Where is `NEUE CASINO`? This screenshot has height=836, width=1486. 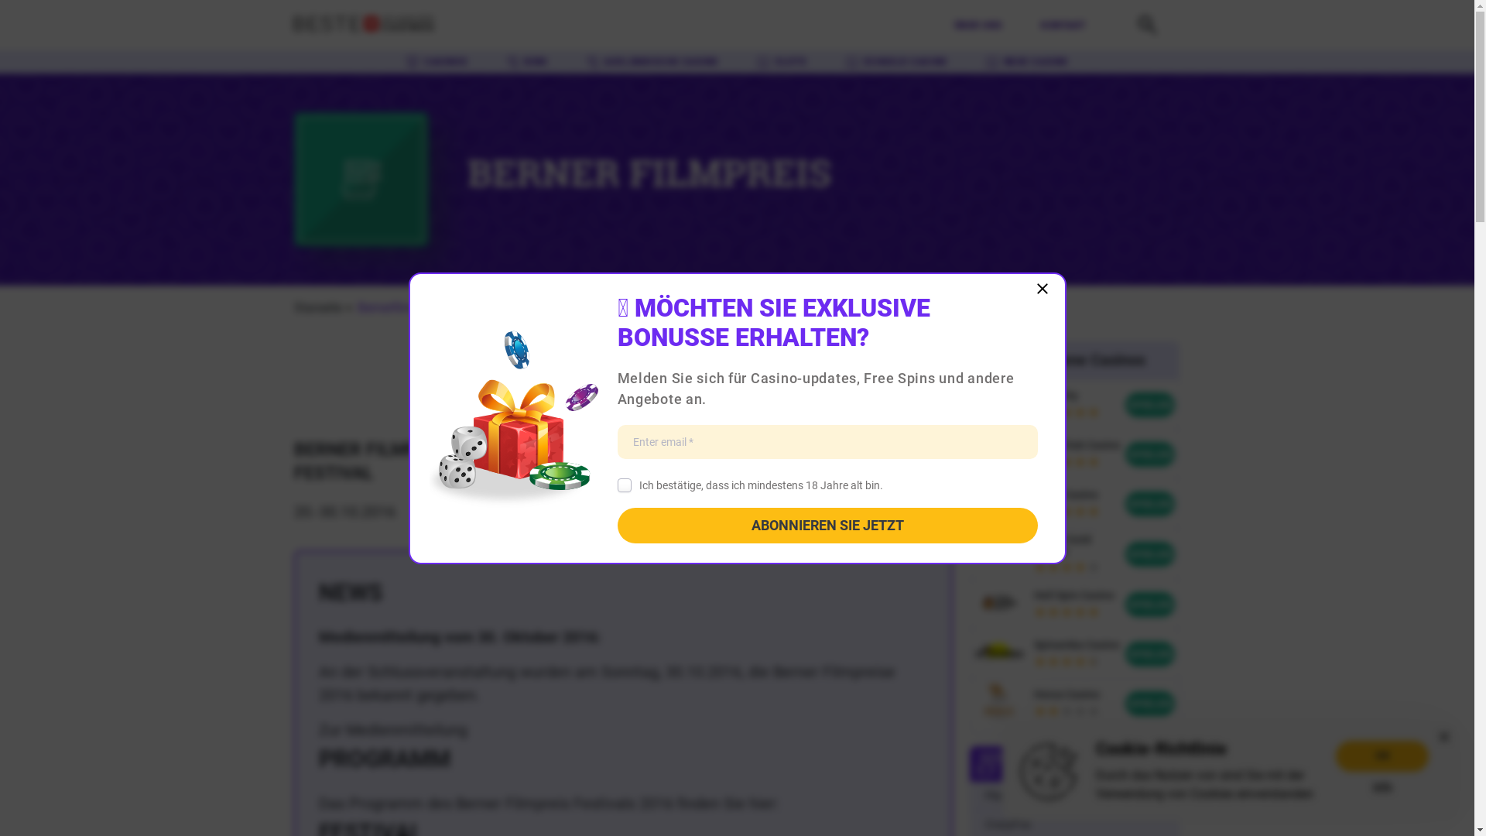
NEUE CASINO is located at coordinates (1027, 62).